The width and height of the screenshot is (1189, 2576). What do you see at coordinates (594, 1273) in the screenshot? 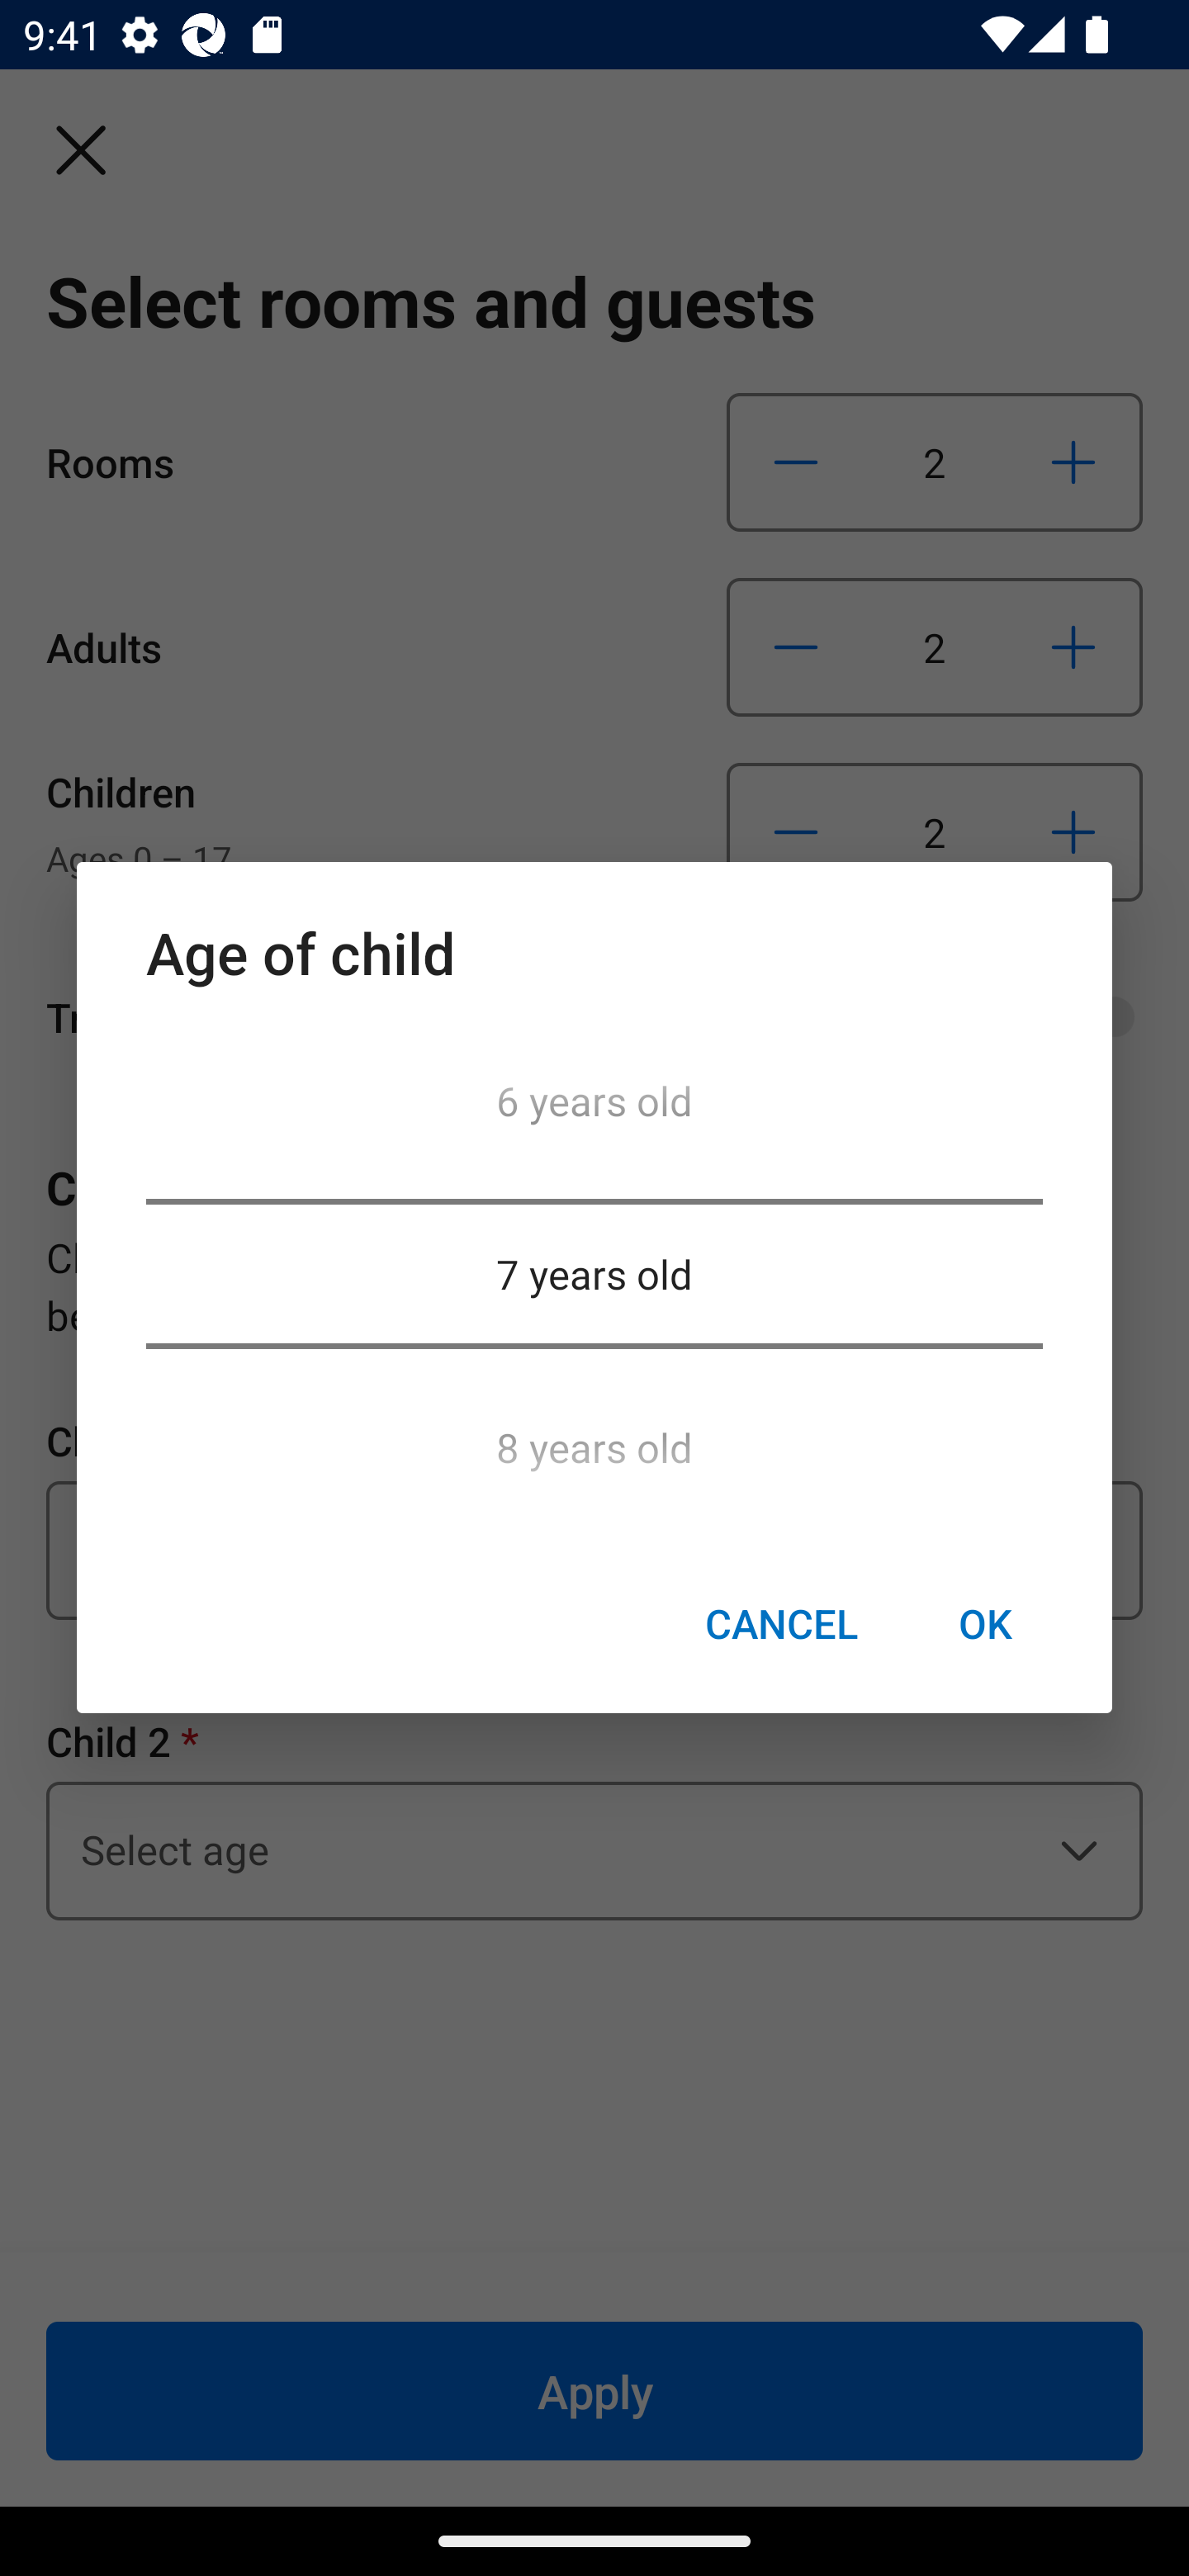
I see `7 years old` at bounding box center [594, 1273].